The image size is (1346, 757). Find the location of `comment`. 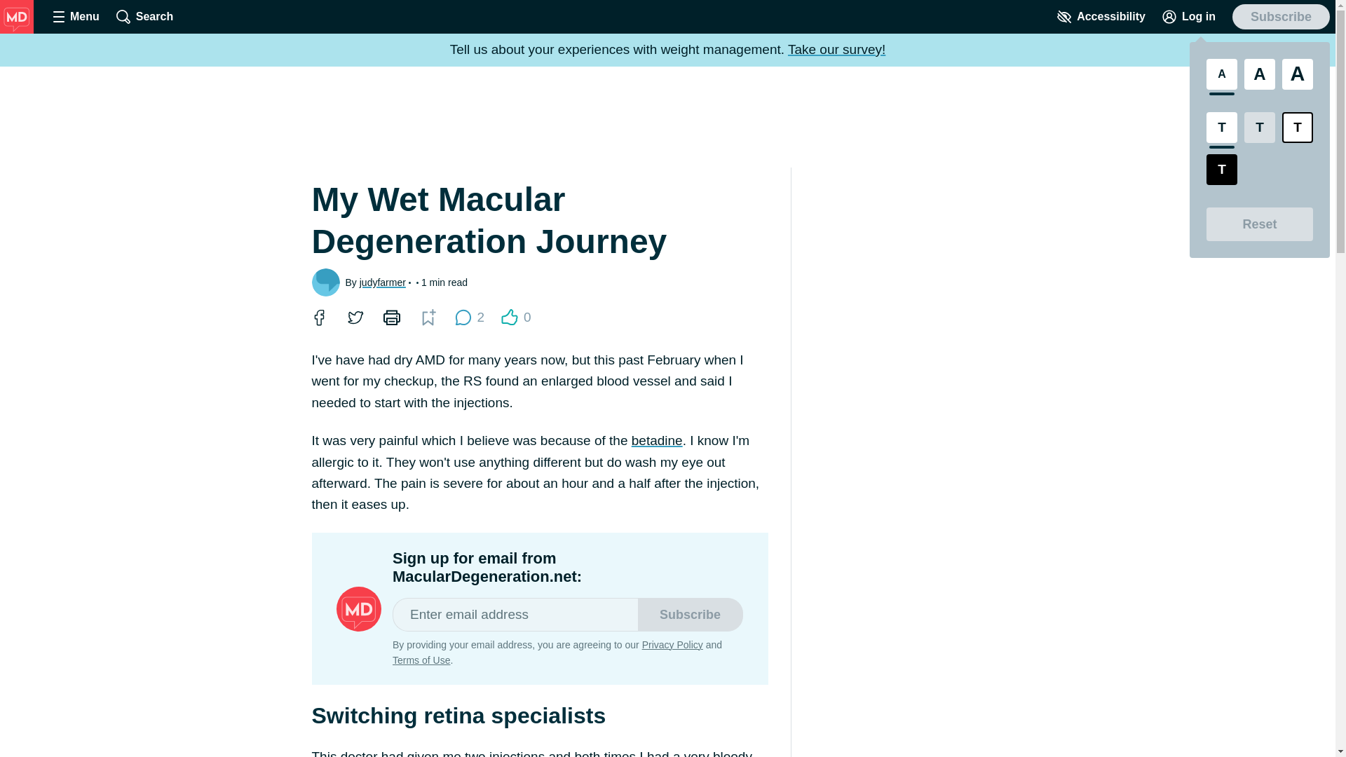

comment is located at coordinates (463, 317).